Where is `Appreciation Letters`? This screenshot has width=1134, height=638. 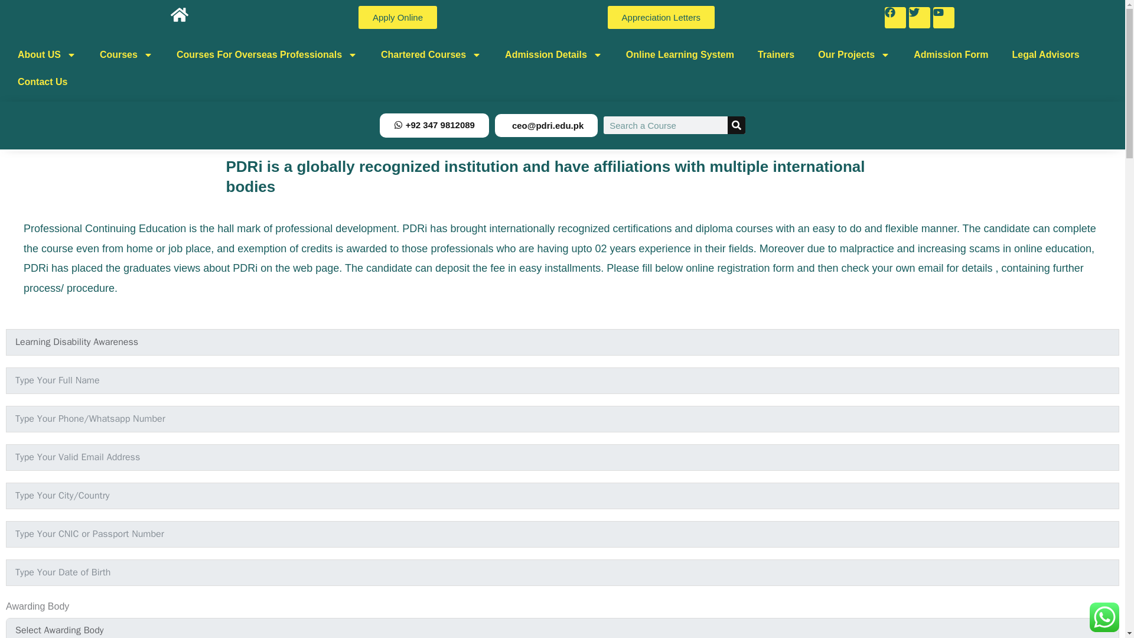
Appreciation Letters is located at coordinates (661, 17).